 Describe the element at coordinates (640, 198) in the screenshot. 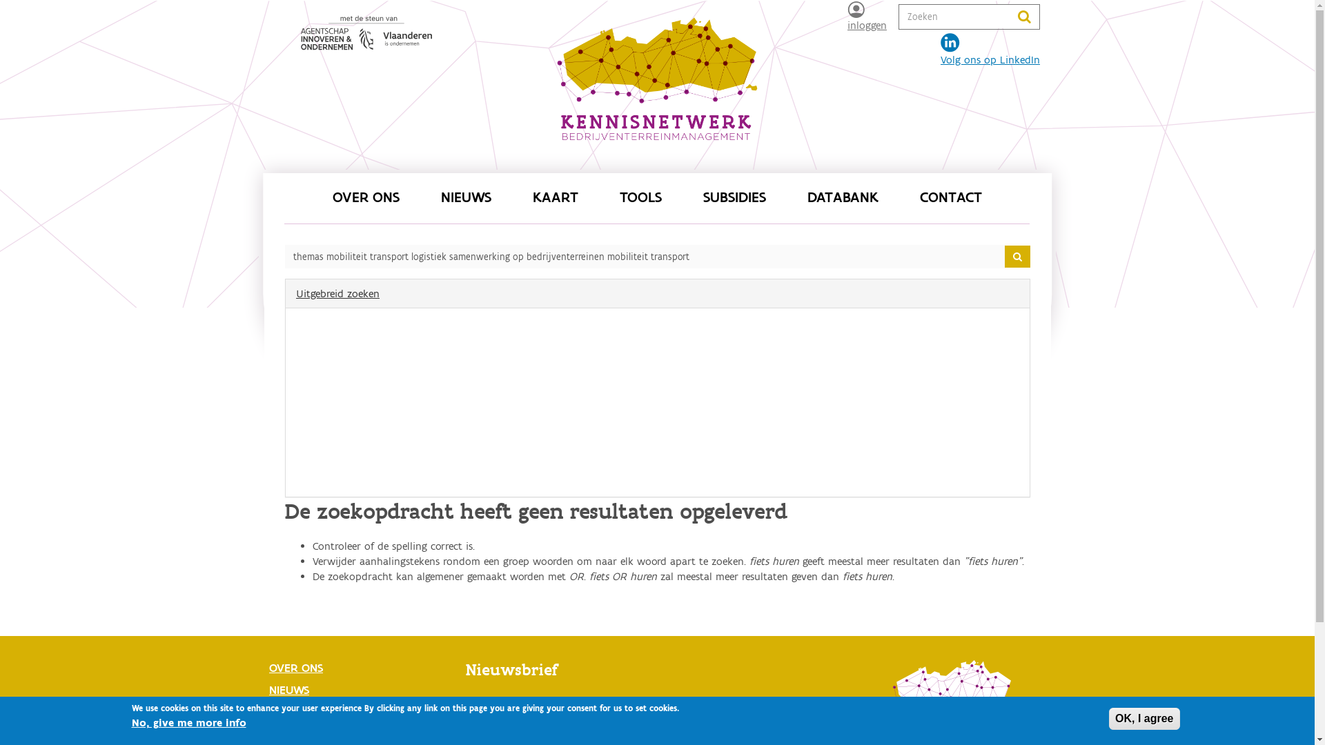

I see `TOOLS` at that location.